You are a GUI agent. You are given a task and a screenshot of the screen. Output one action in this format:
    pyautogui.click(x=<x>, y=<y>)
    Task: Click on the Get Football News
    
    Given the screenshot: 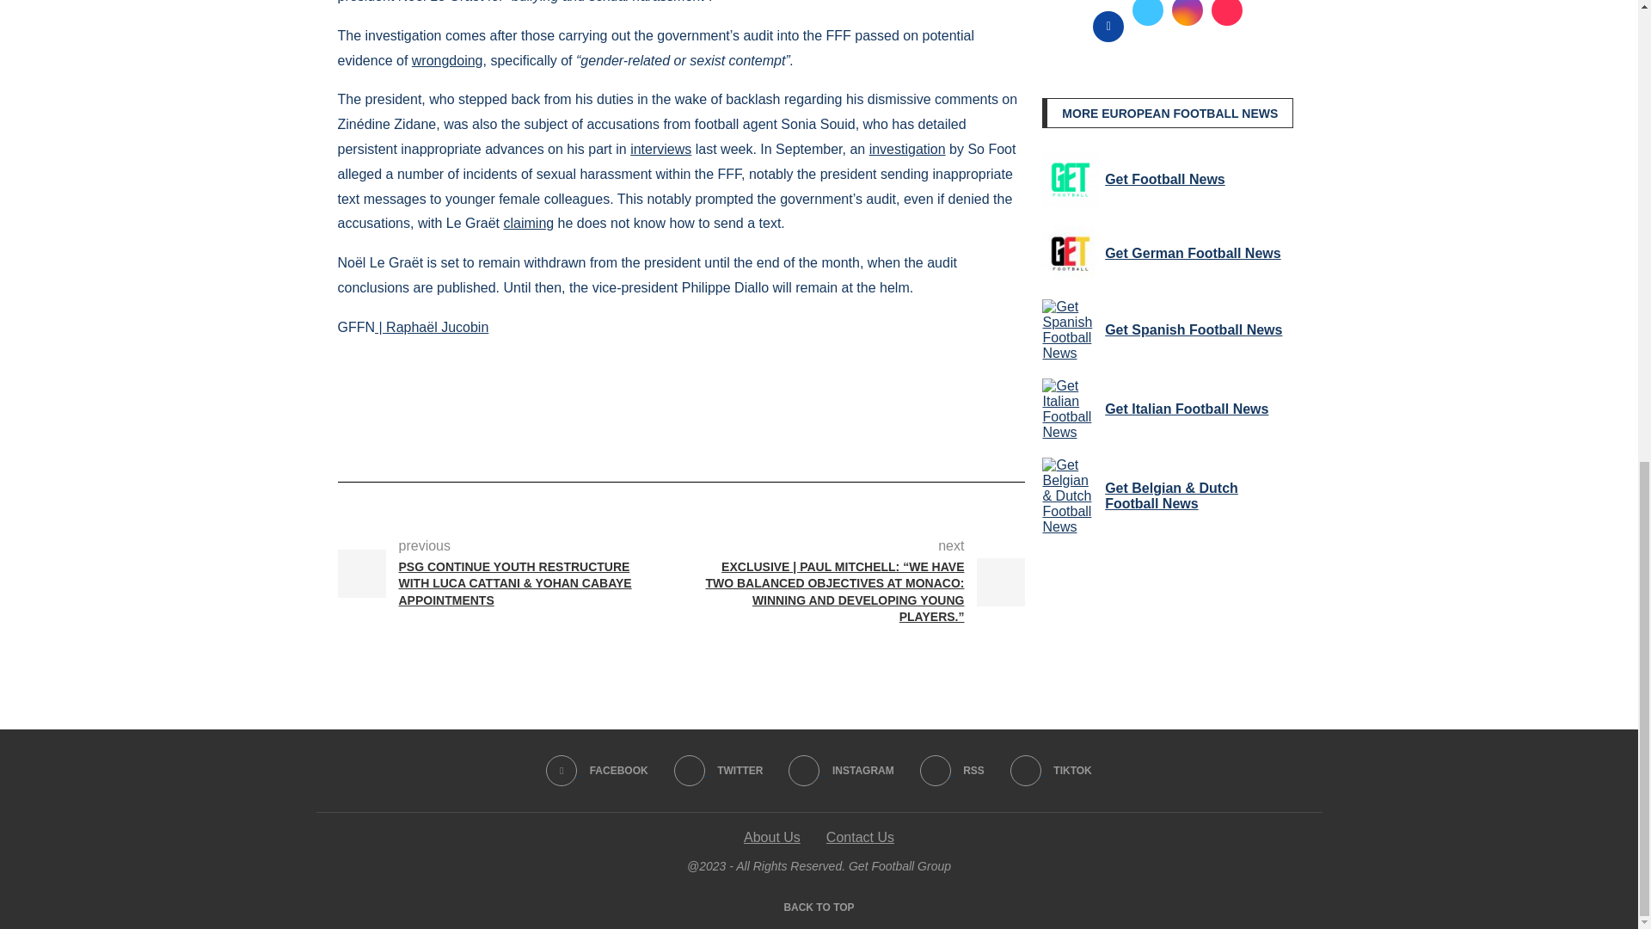 What is the action you would take?
    pyautogui.click(x=1070, y=179)
    